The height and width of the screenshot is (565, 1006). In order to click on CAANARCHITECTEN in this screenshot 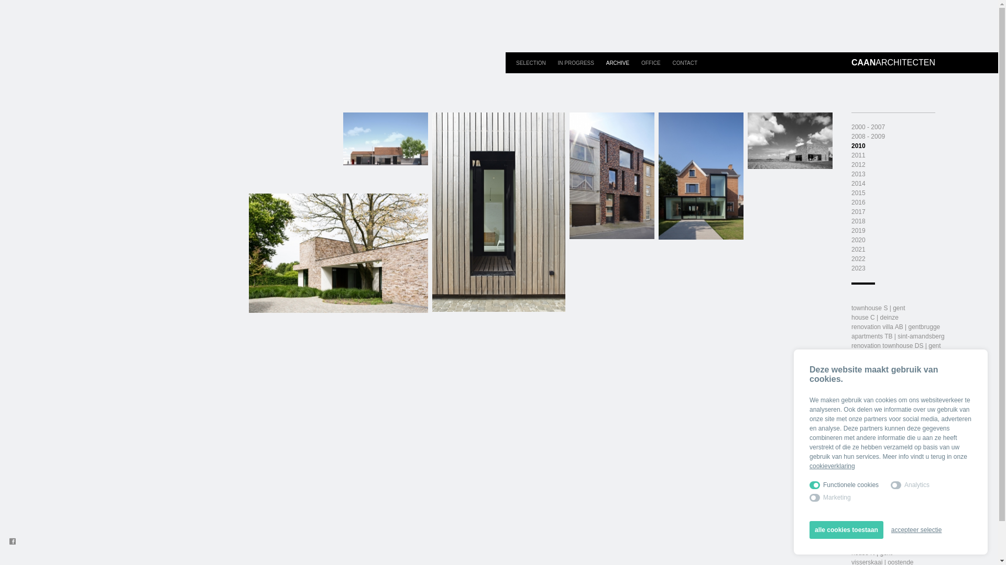, I will do `click(893, 63)`.